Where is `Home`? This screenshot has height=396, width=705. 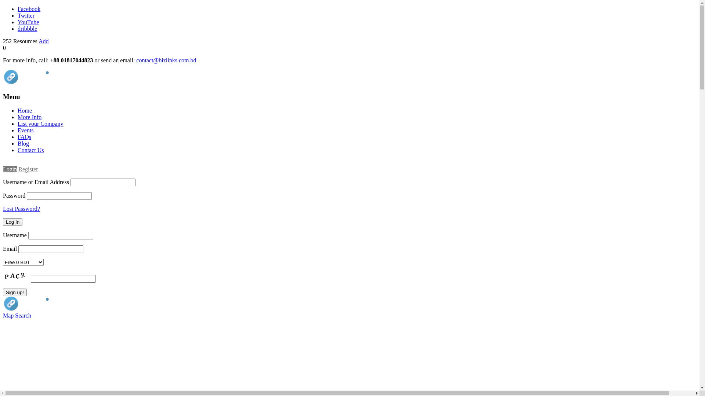 Home is located at coordinates (25, 111).